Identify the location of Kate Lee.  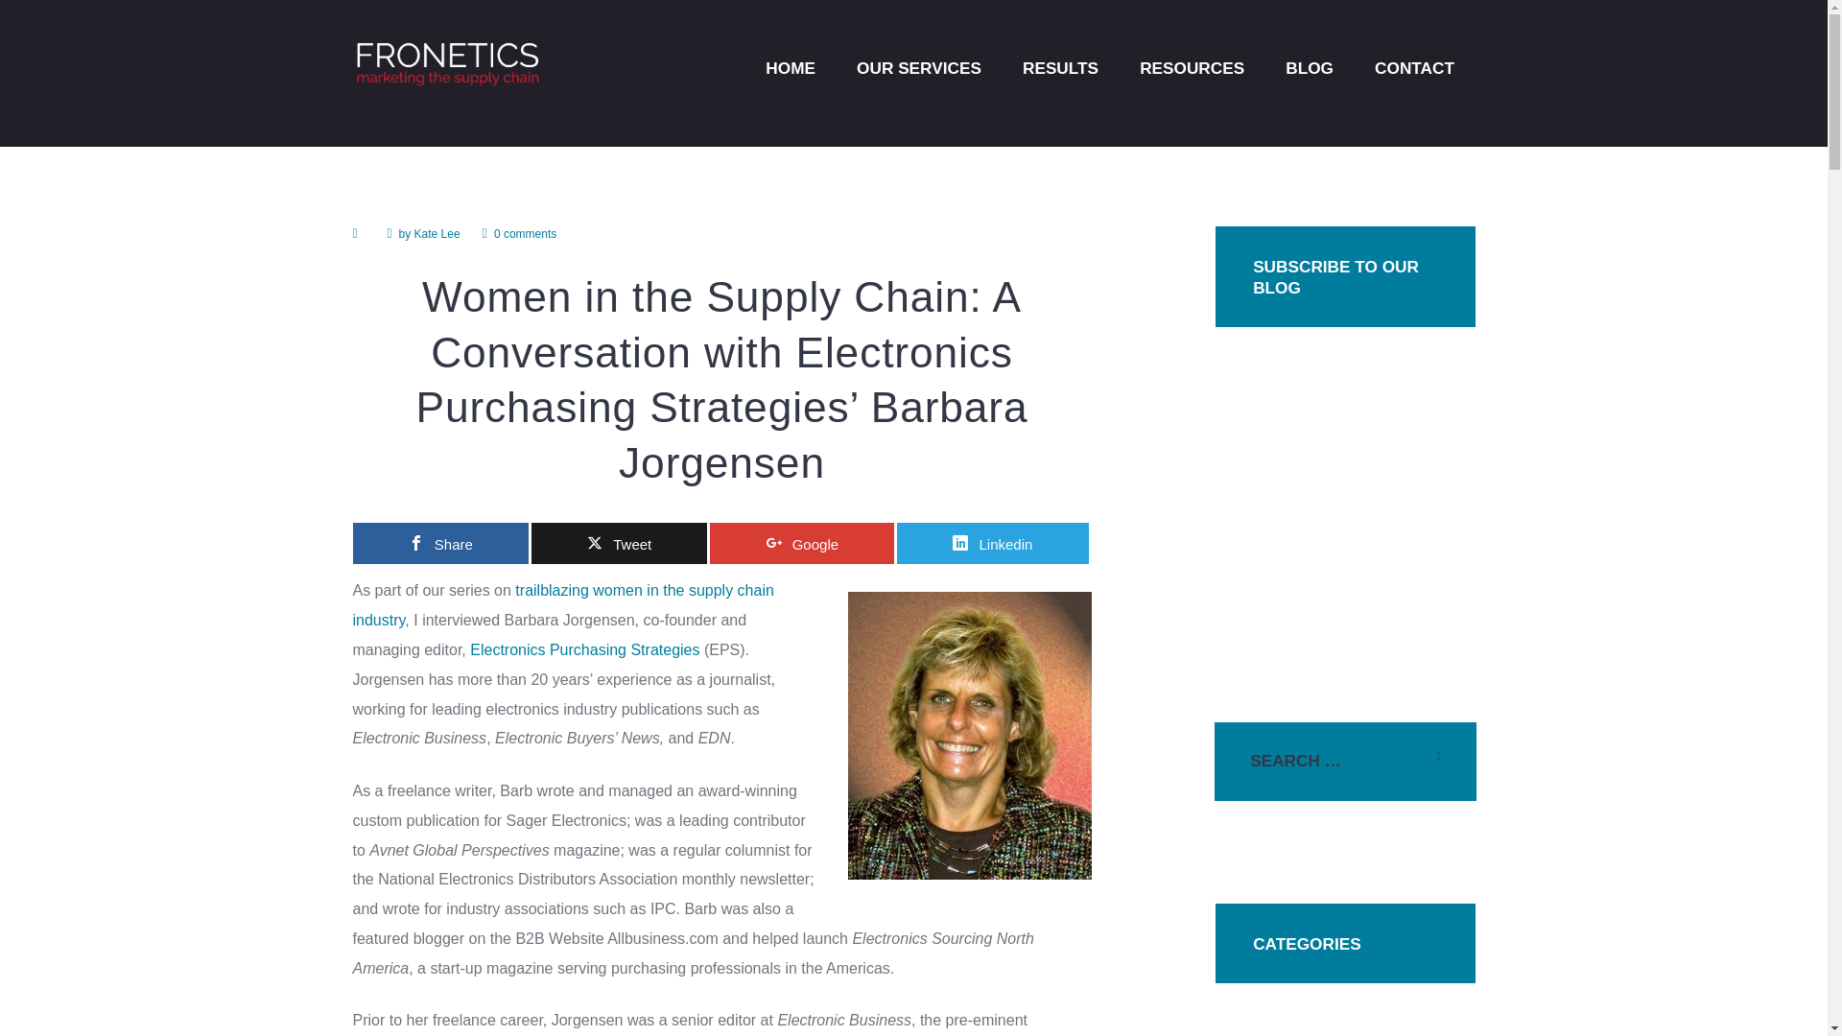
(437, 233).